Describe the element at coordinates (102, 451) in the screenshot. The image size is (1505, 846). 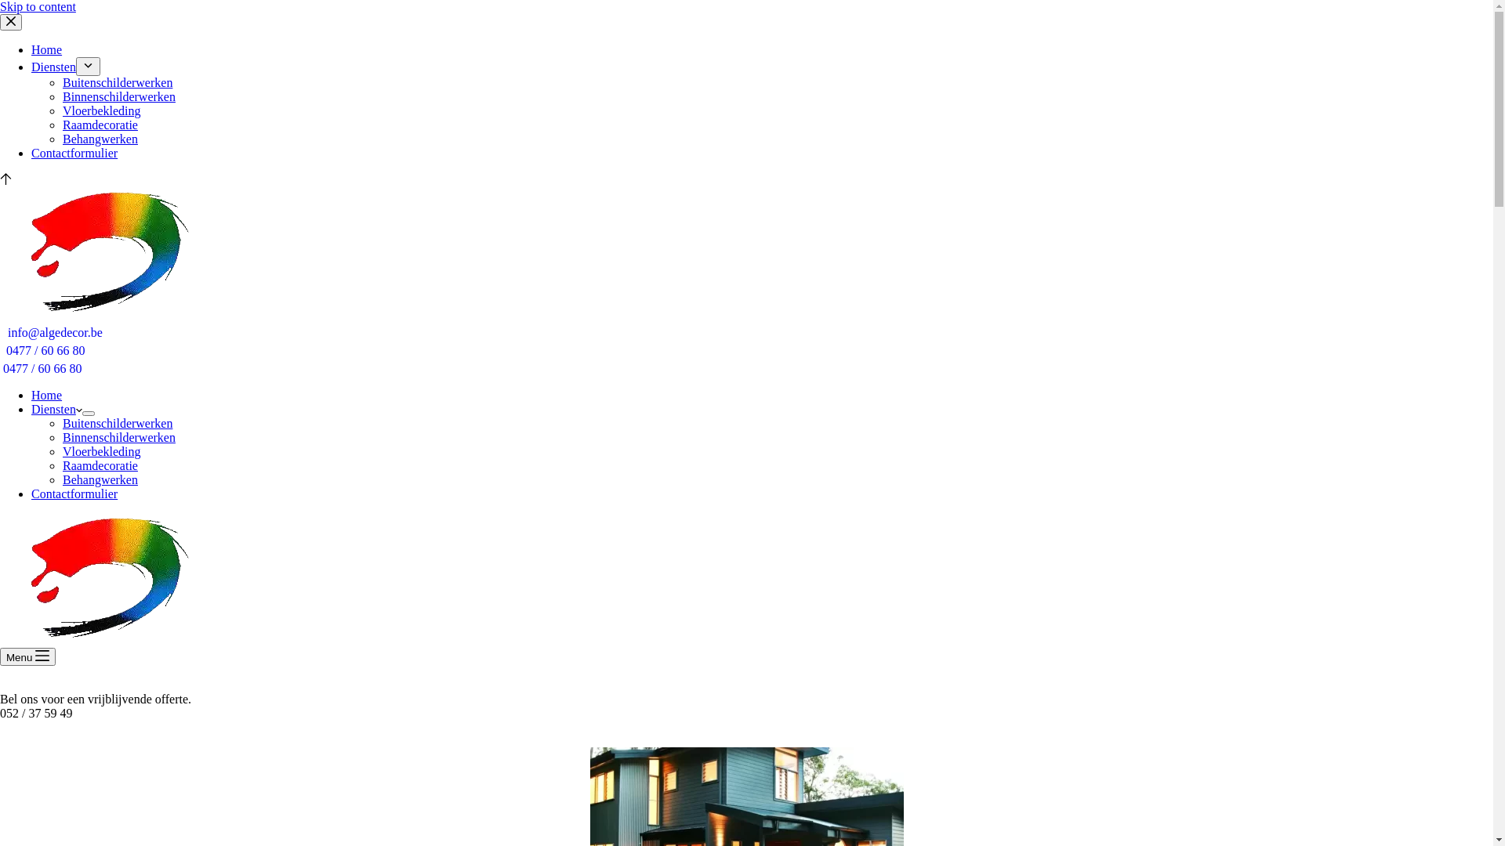
I see `Vloerbekleding` at that location.